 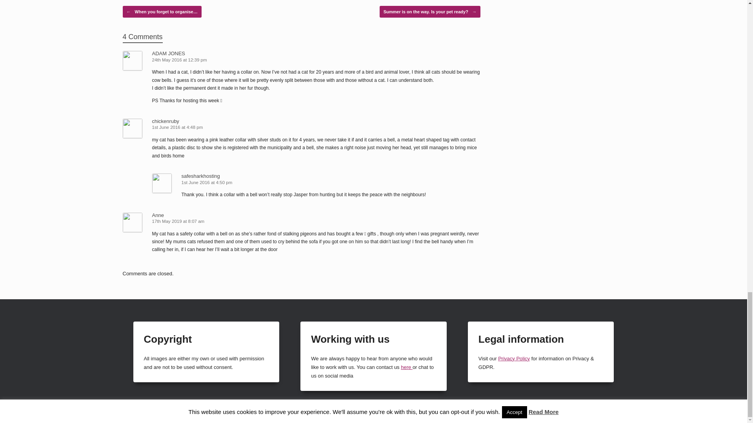 I want to click on ADAM JONES, so click(x=169, y=53).